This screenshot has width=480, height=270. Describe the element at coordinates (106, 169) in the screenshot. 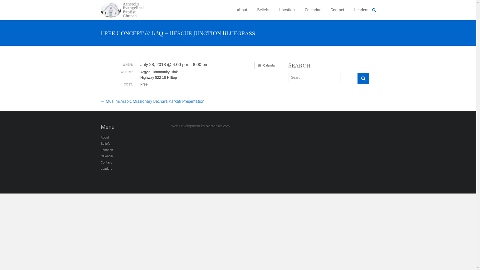

I see `Leaders` at that location.